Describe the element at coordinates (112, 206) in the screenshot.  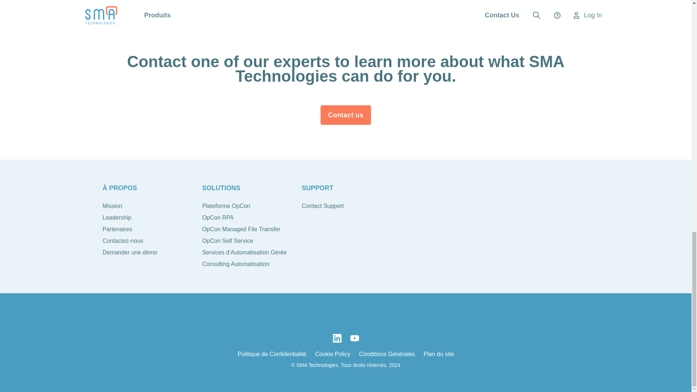
I see `Mission` at that location.